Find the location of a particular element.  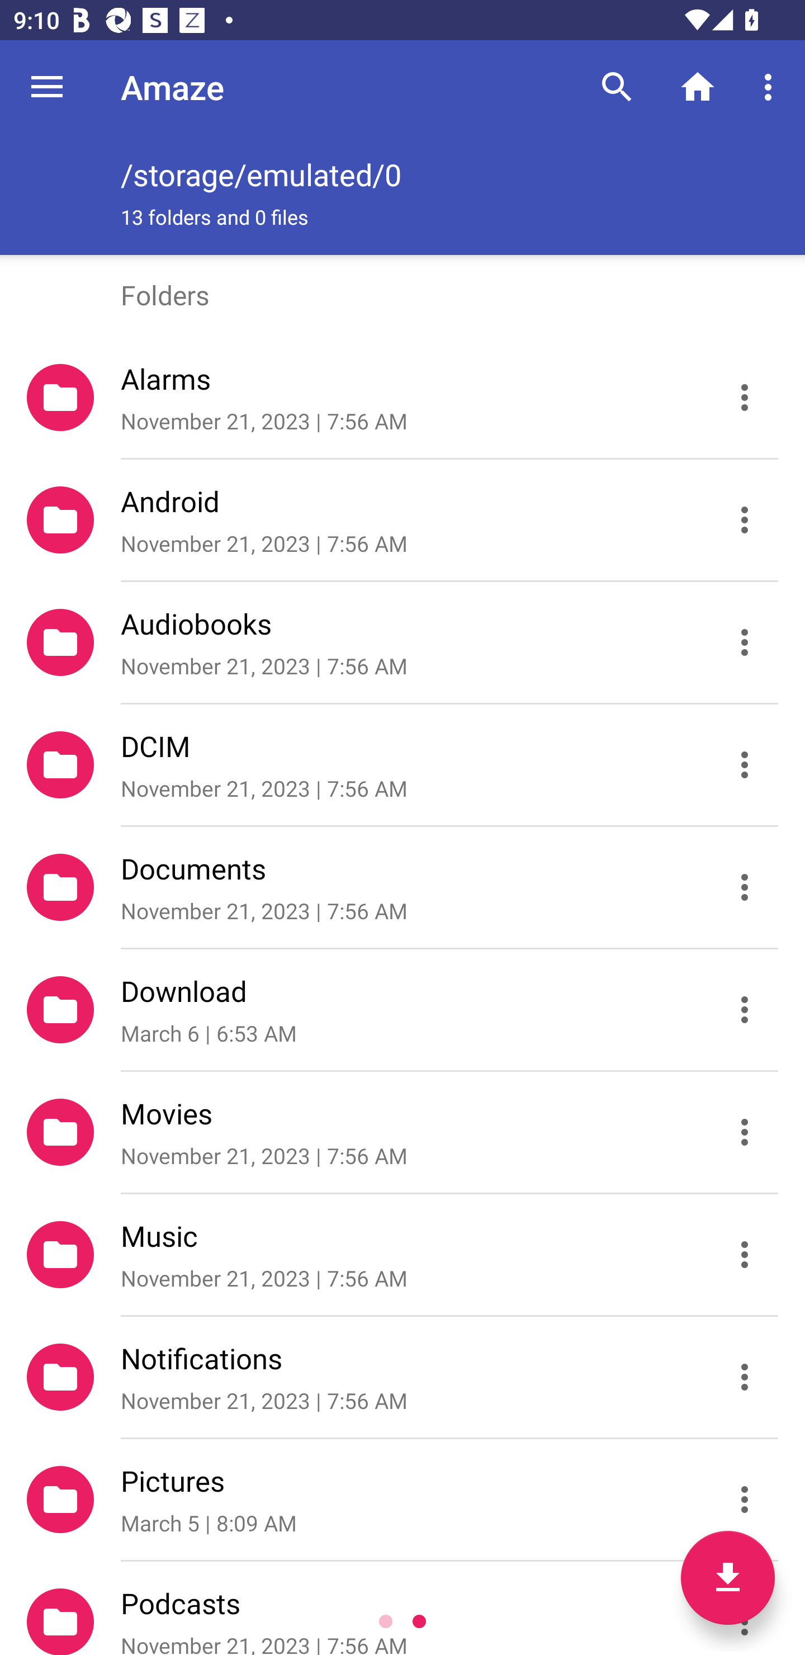

DCIM November 21, 2023 | 7:56 AM is located at coordinates (402, 765).